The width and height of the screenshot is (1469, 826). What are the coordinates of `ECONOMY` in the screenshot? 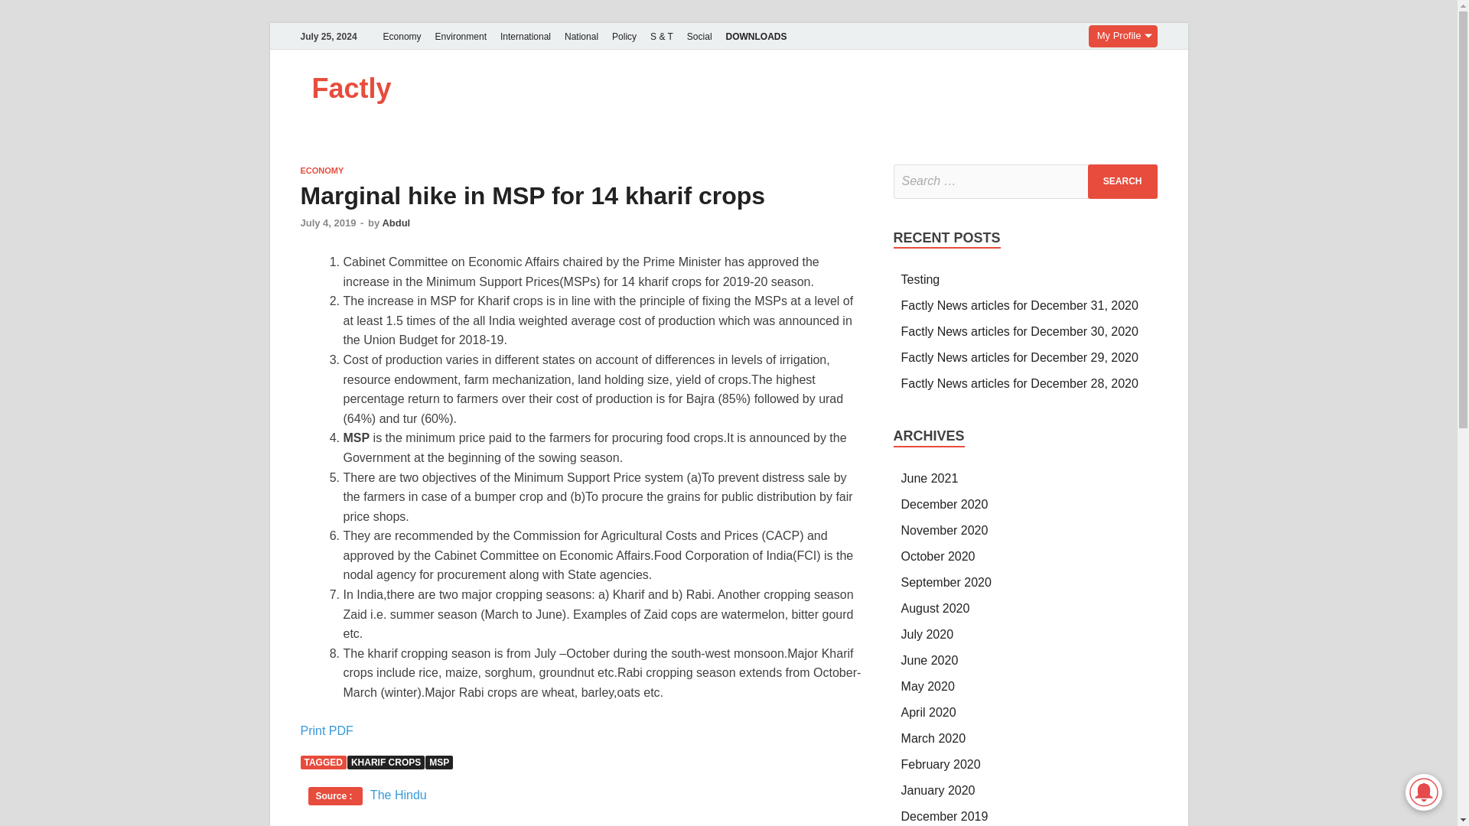 It's located at (321, 170).